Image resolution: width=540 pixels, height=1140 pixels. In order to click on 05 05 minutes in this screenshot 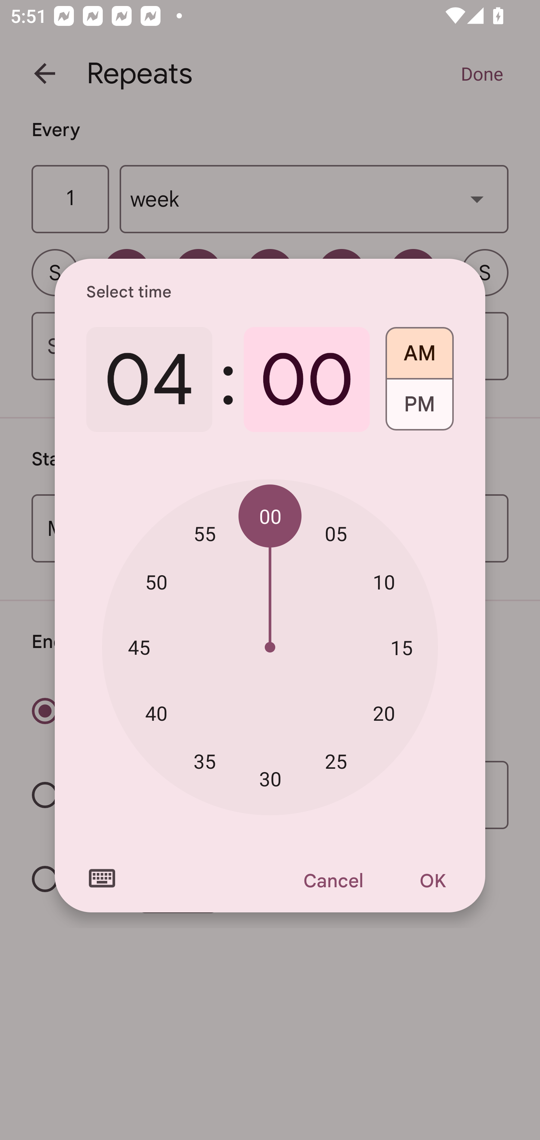, I will do `click(336, 533)`.